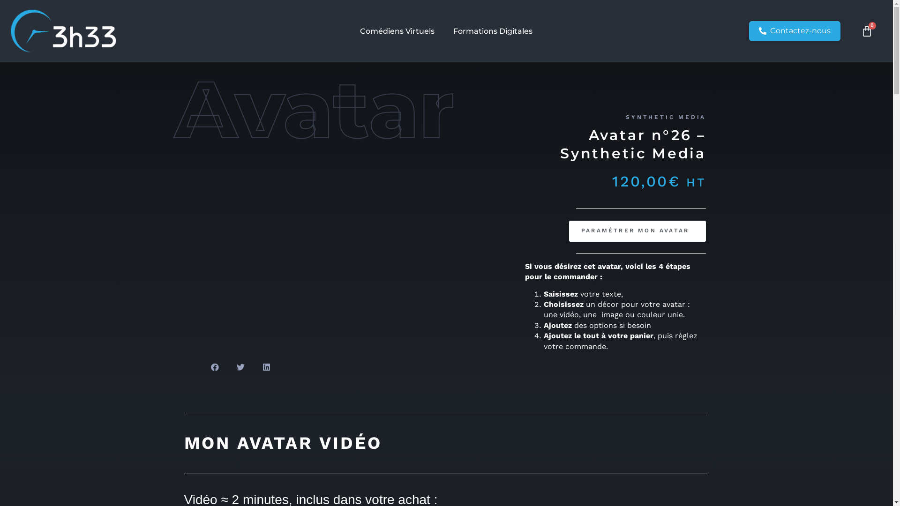 This screenshot has width=900, height=506. Describe the element at coordinates (867, 31) in the screenshot. I see `0` at that location.